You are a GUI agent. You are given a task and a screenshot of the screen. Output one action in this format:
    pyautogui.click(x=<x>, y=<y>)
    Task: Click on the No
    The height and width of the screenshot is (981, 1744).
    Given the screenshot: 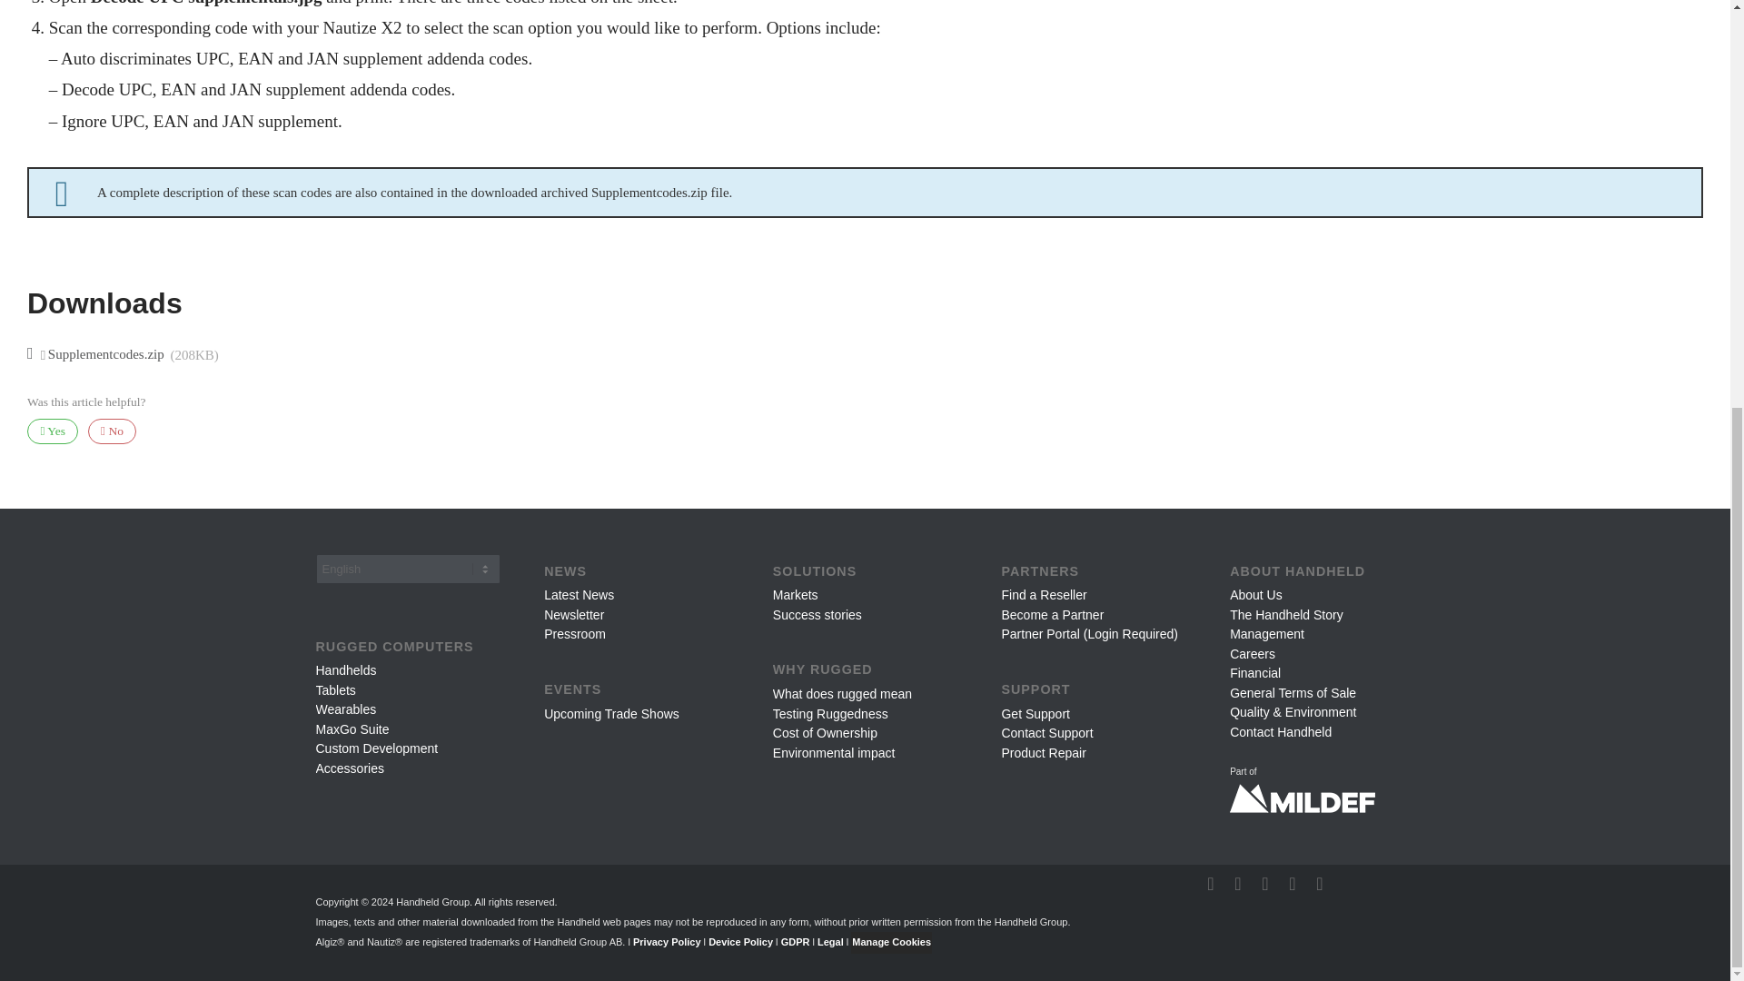 What is the action you would take?
    pyautogui.click(x=113, y=432)
    